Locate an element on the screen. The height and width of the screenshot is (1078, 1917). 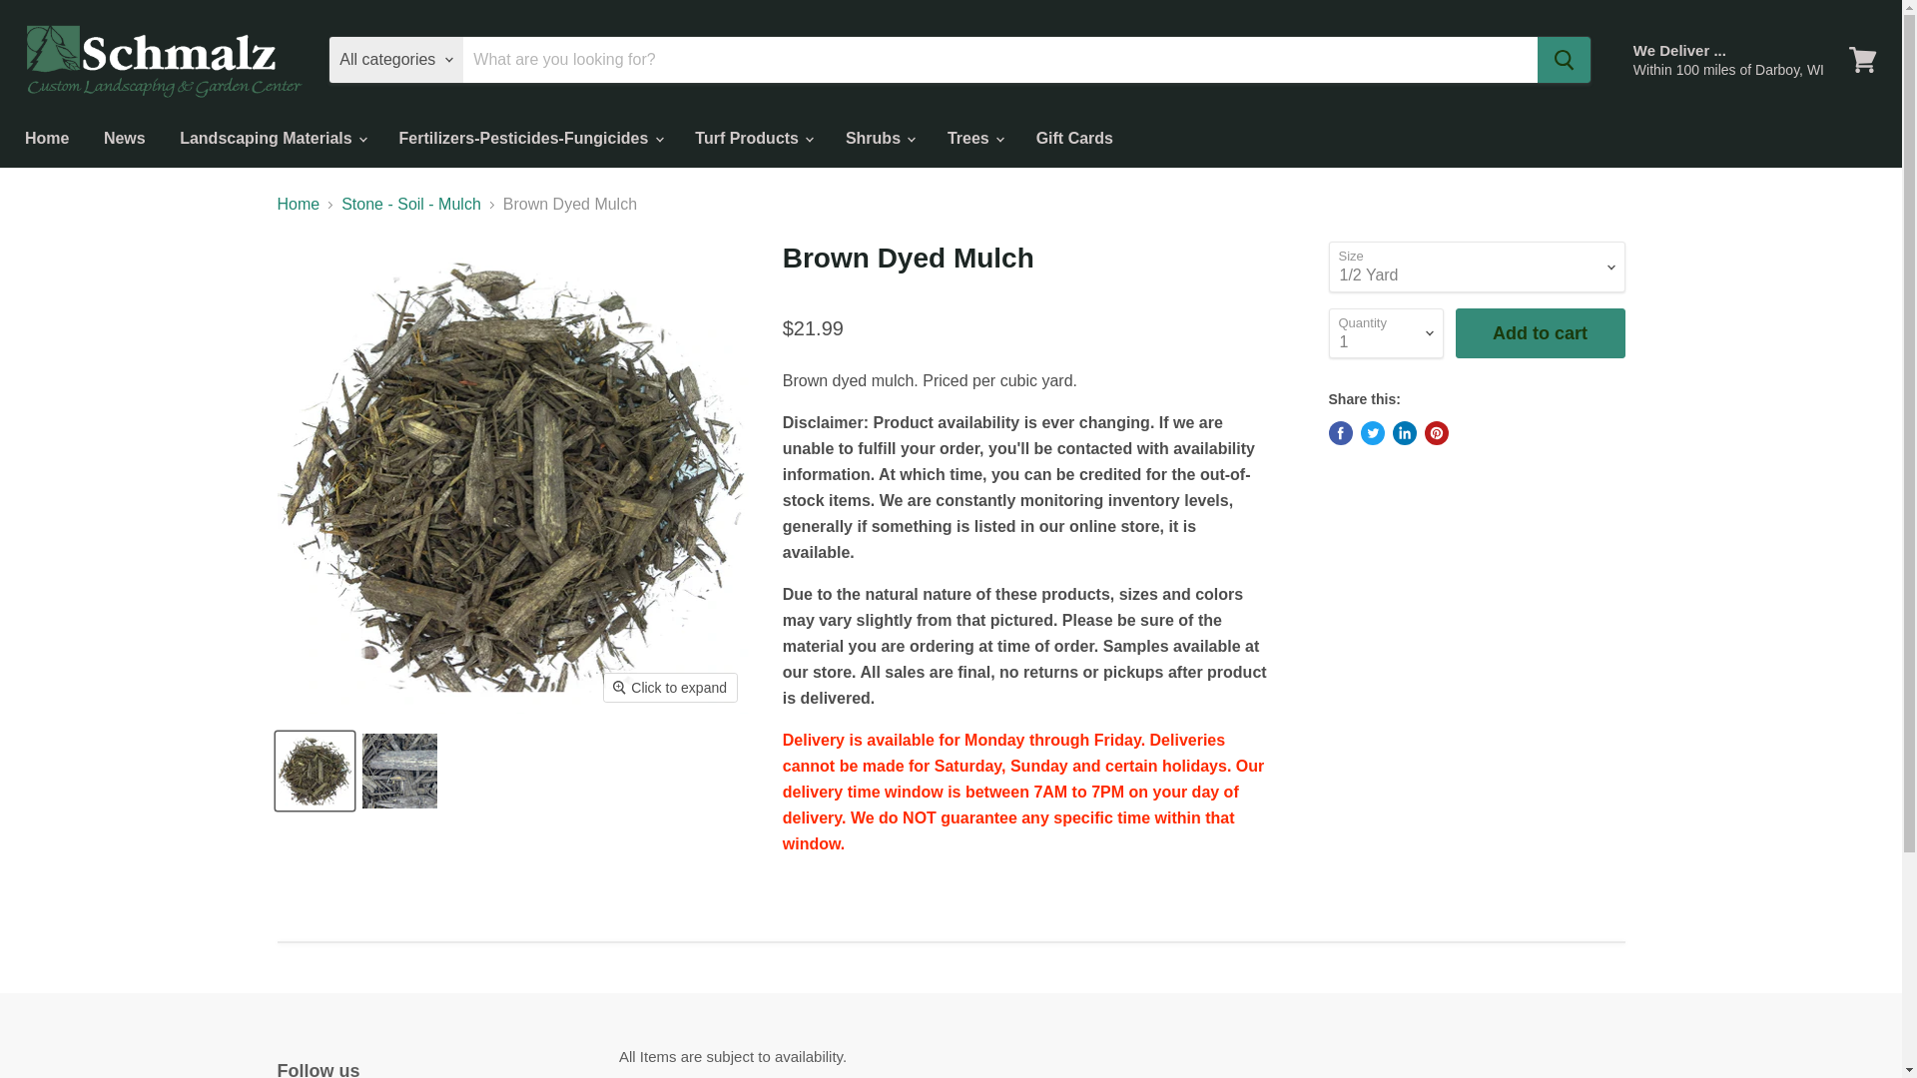
Landscaping Materials is located at coordinates (272, 138).